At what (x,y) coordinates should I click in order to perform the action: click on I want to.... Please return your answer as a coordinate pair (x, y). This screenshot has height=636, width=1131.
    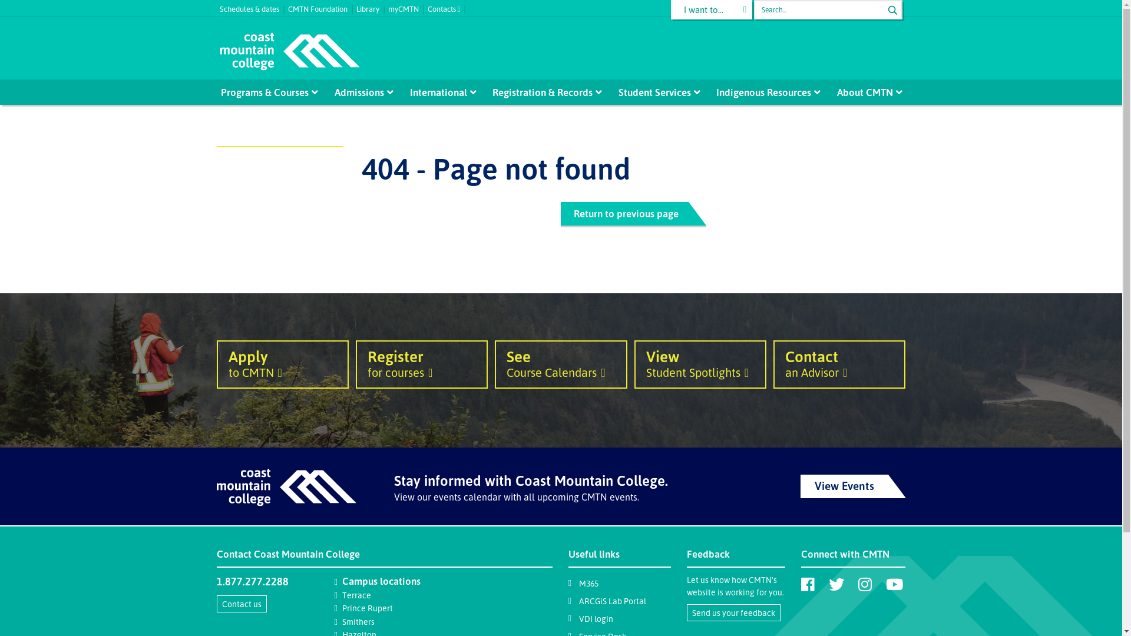
    Looking at the image, I should click on (712, 9).